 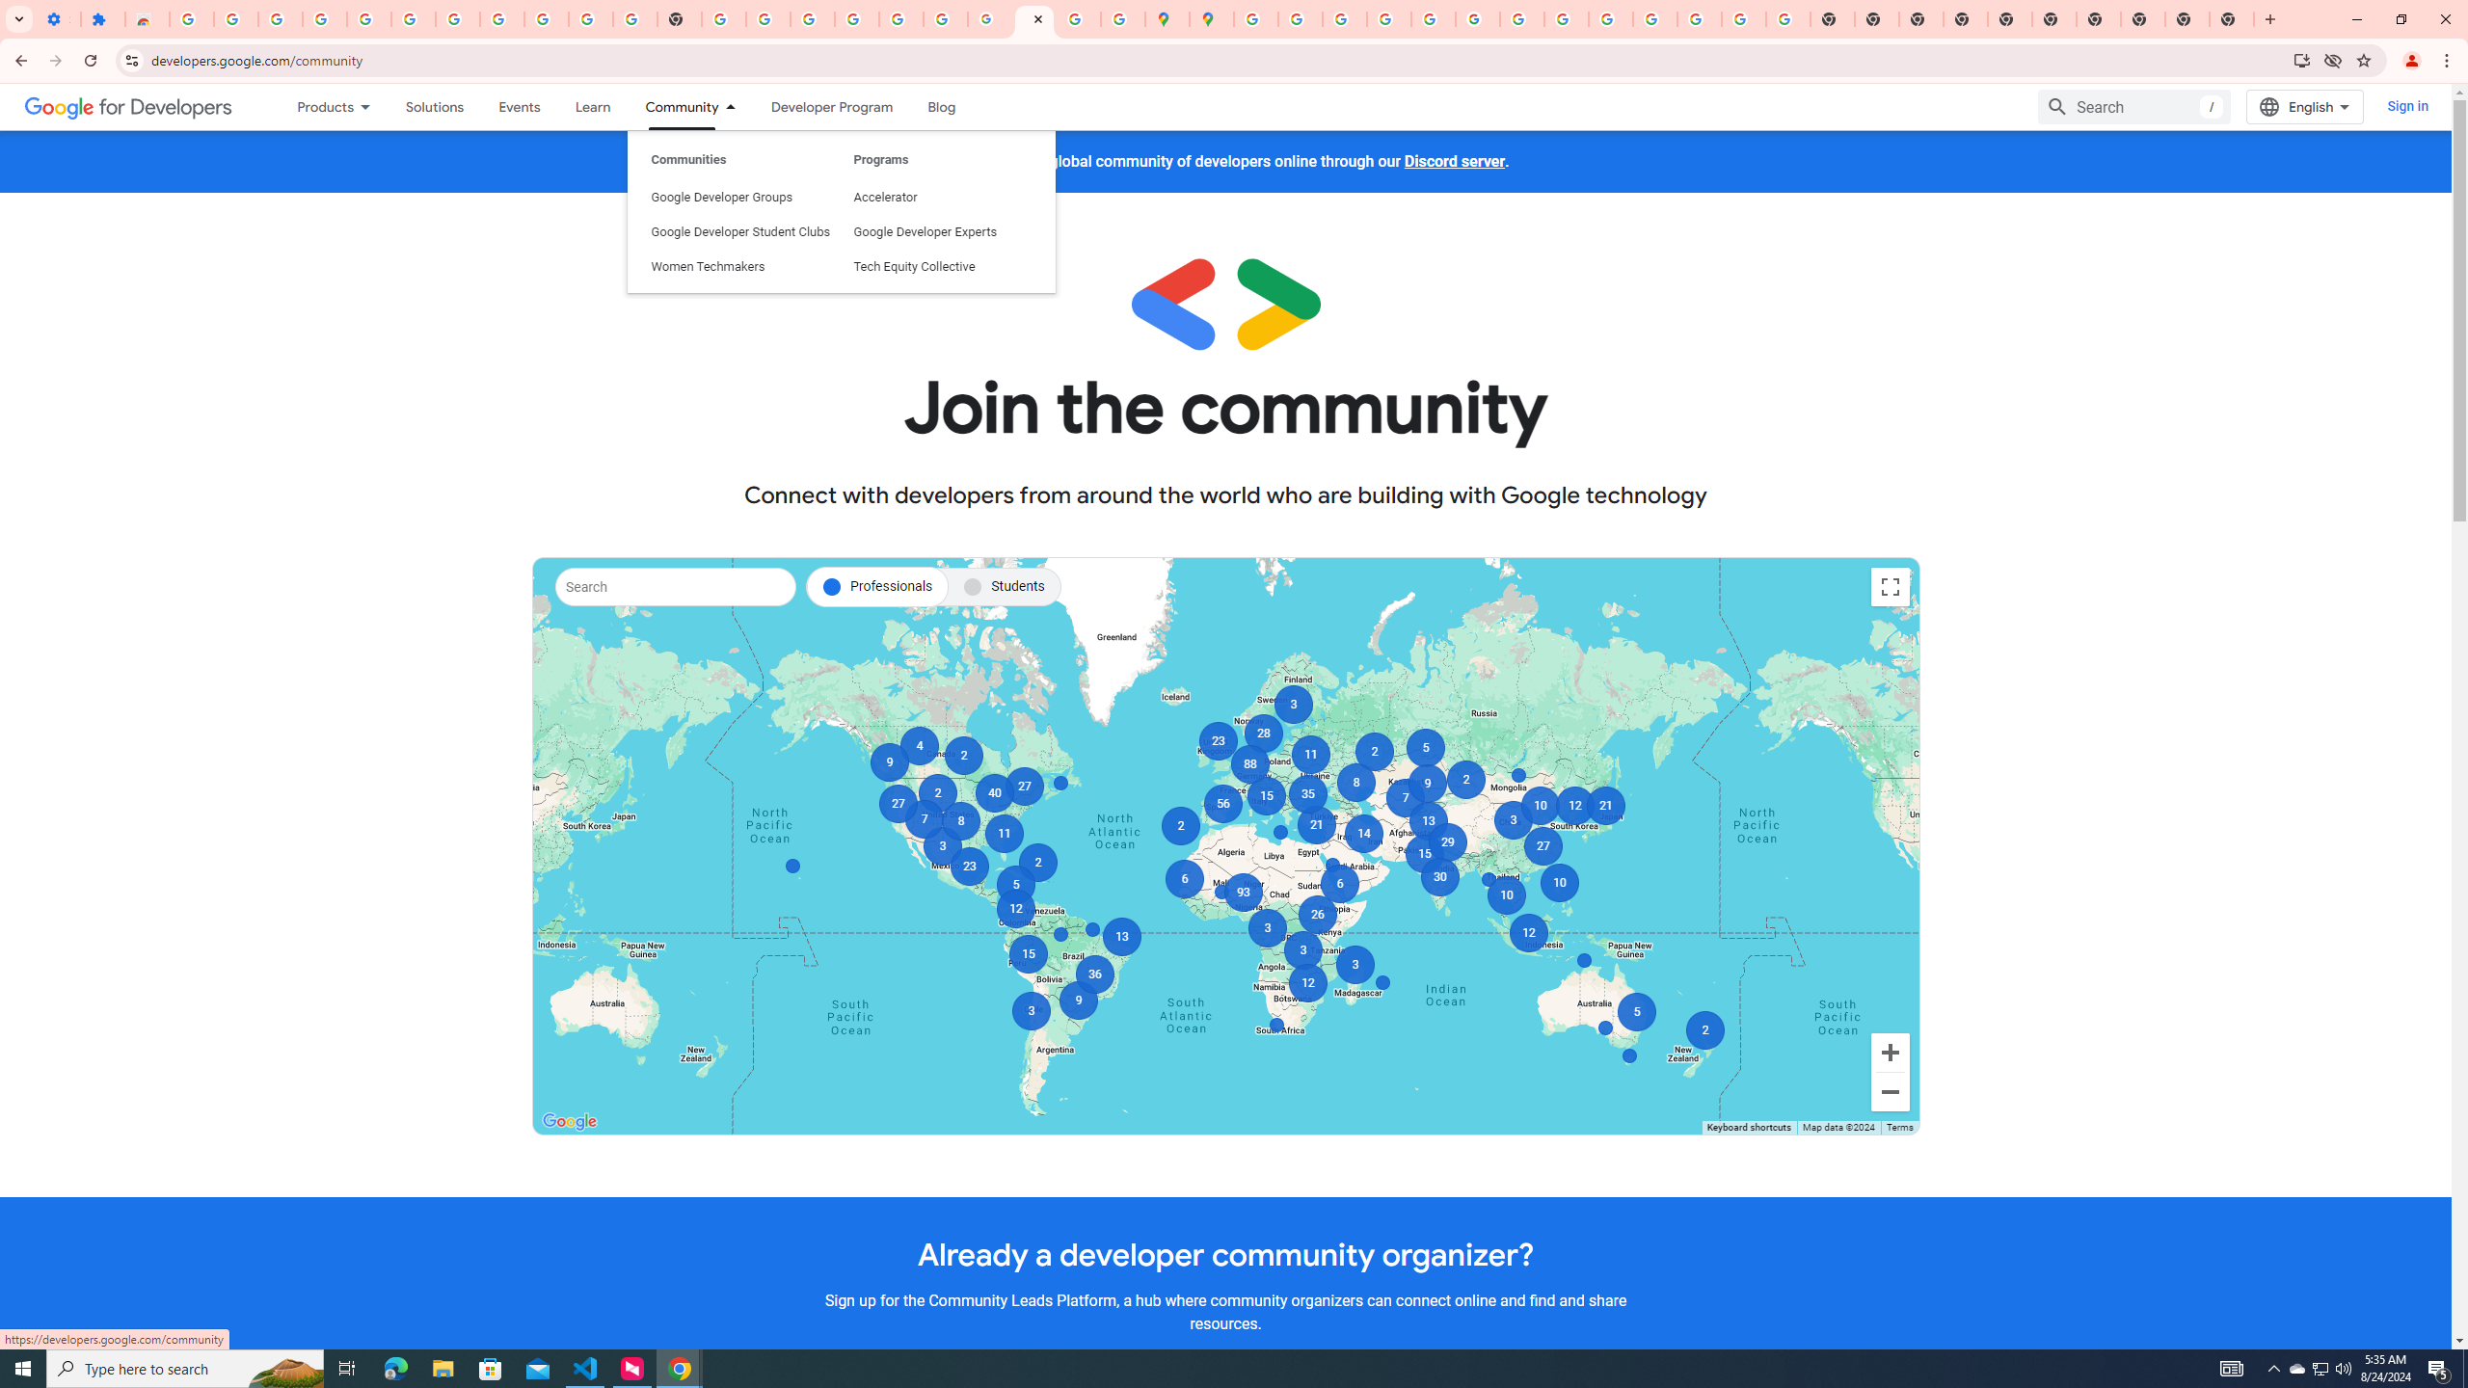 I want to click on 29, so click(x=1448, y=842).